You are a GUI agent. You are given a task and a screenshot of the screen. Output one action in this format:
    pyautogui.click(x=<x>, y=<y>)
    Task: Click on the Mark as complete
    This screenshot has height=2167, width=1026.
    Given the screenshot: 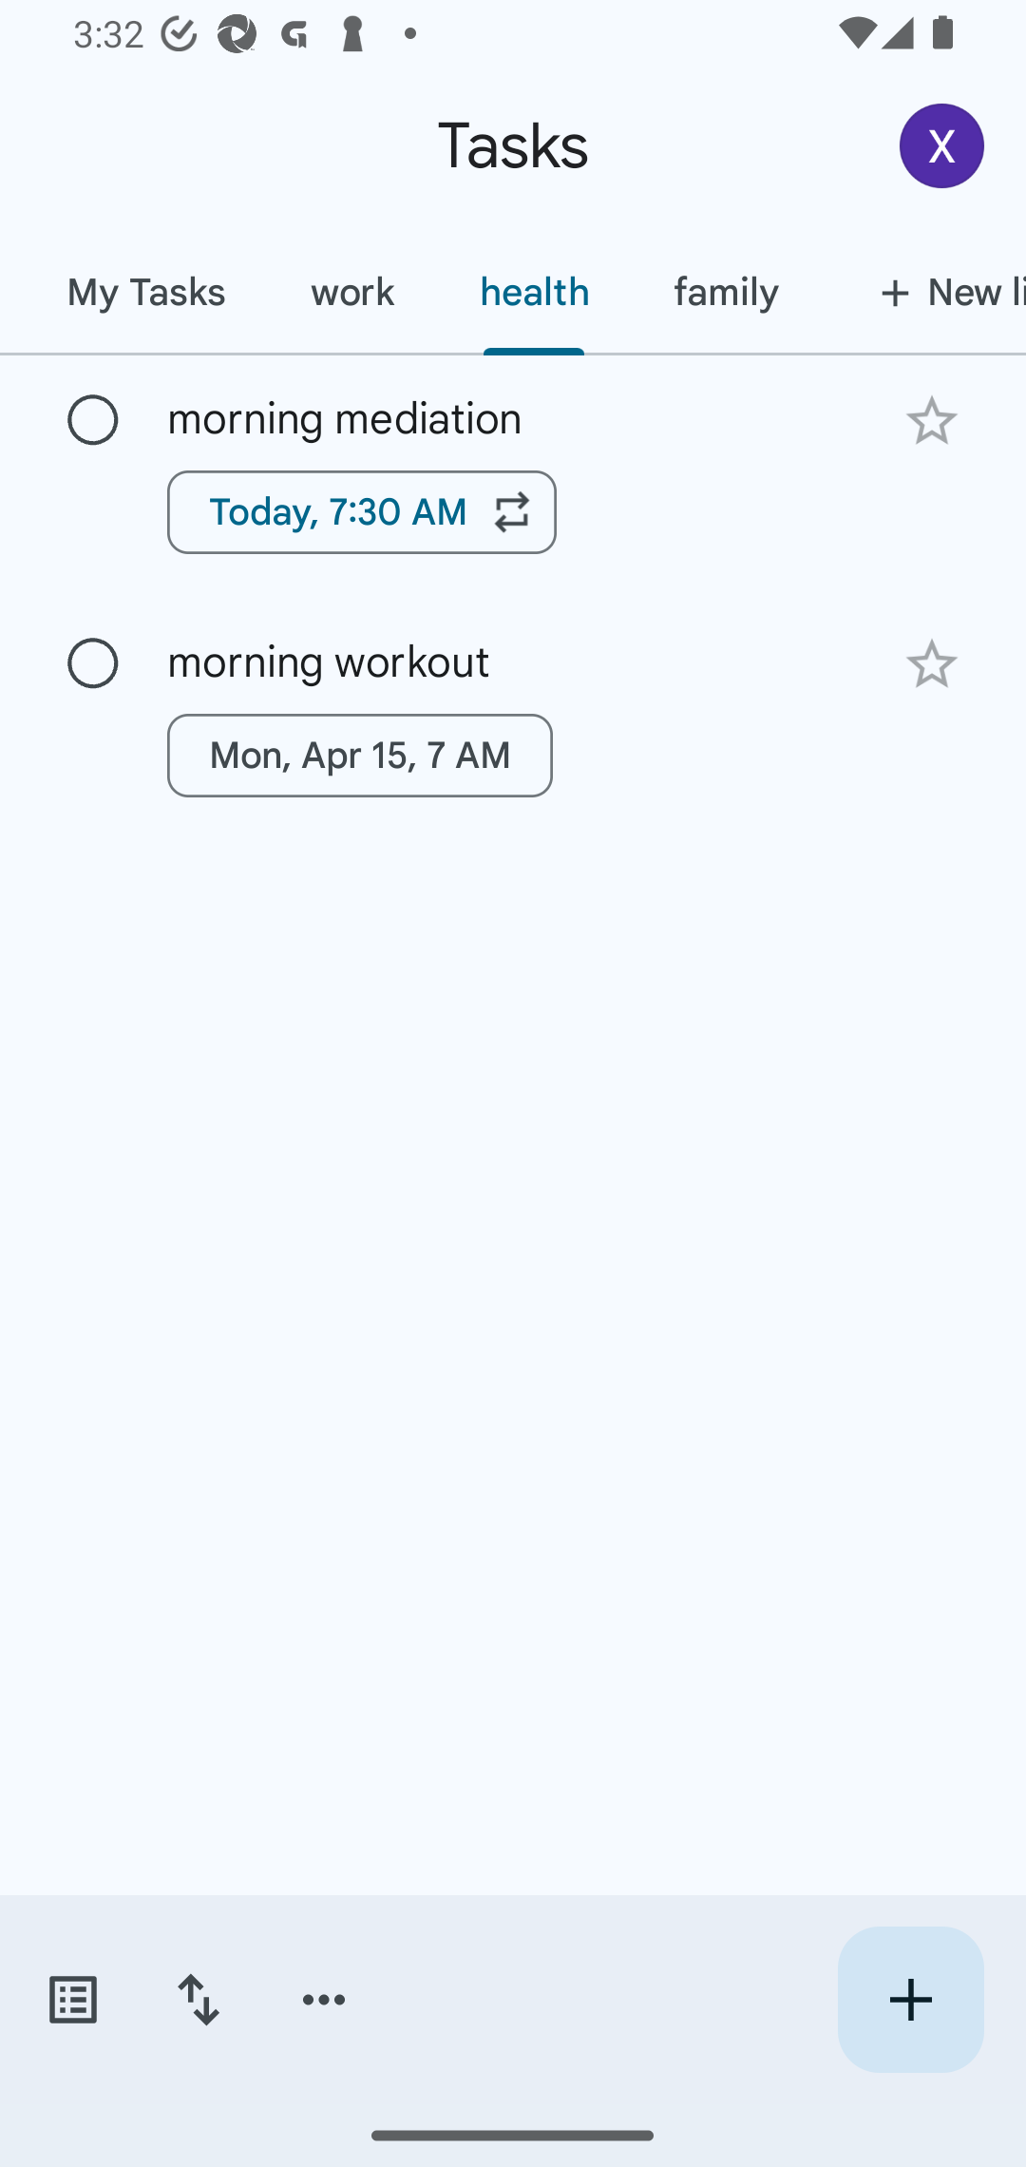 What is the action you would take?
    pyautogui.click(x=93, y=421)
    